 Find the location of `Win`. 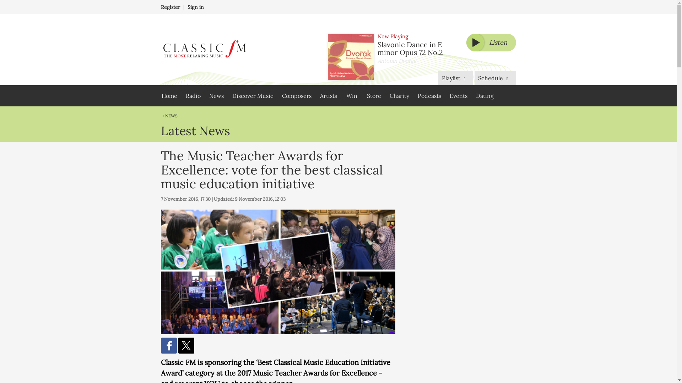

Win is located at coordinates (352, 96).